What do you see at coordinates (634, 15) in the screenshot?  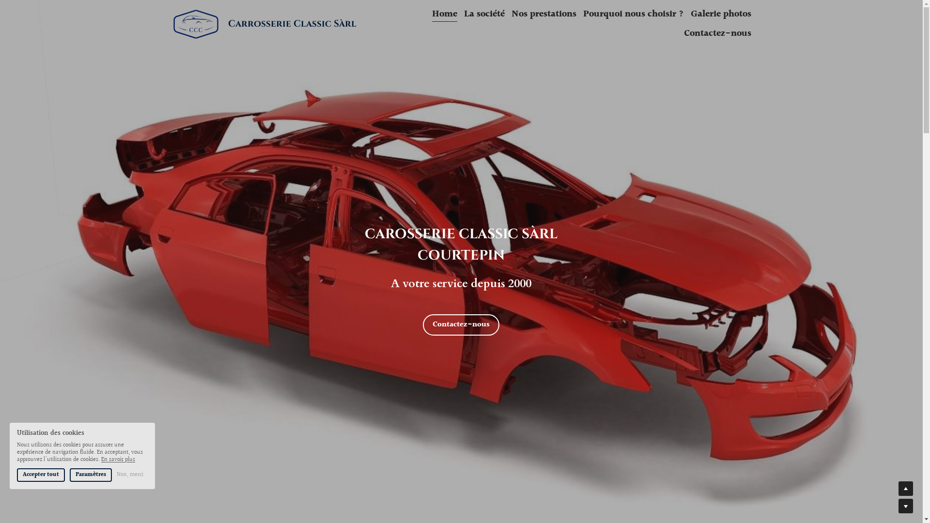 I see `Pourquoi nous choisir ?` at bounding box center [634, 15].